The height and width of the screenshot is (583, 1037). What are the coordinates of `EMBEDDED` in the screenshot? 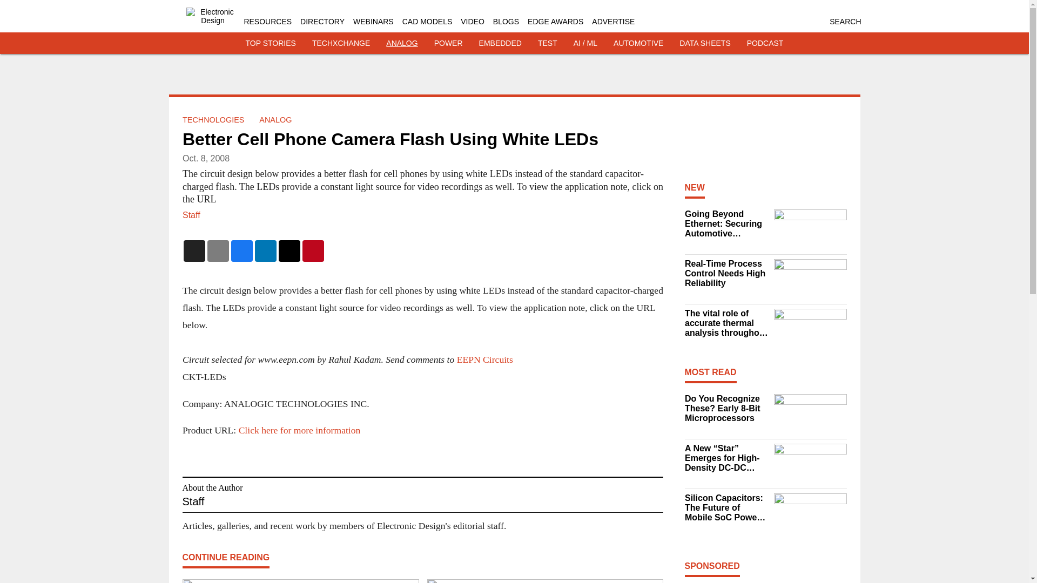 It's located at (500, 43).